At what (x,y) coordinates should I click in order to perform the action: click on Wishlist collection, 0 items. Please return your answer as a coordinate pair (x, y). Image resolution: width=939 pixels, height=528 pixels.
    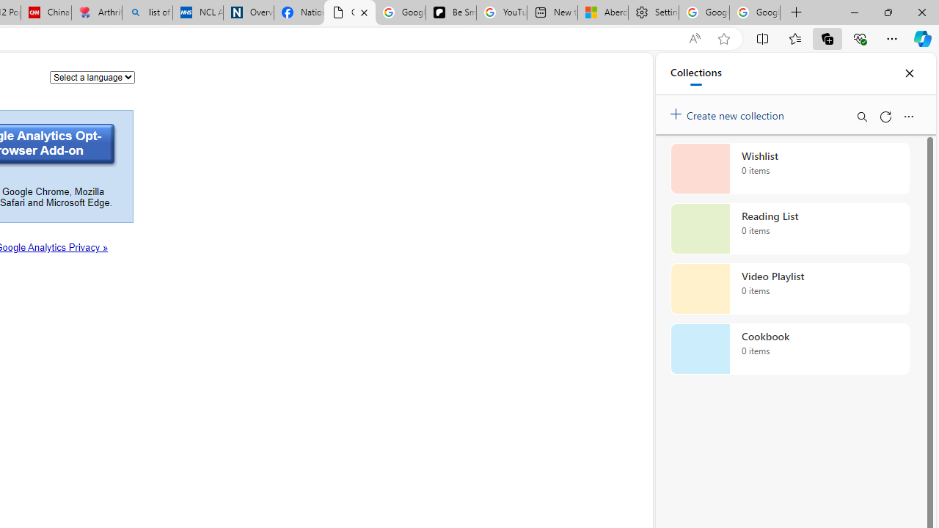
    Looking at the image, I should click on (789, 169).